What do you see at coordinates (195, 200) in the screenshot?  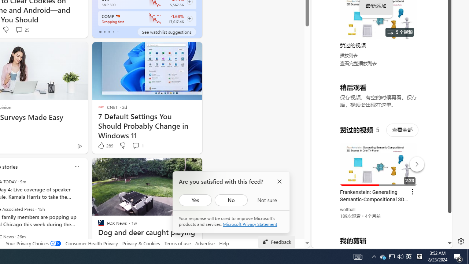 I see `Yes` at bounding box center [195, 200].